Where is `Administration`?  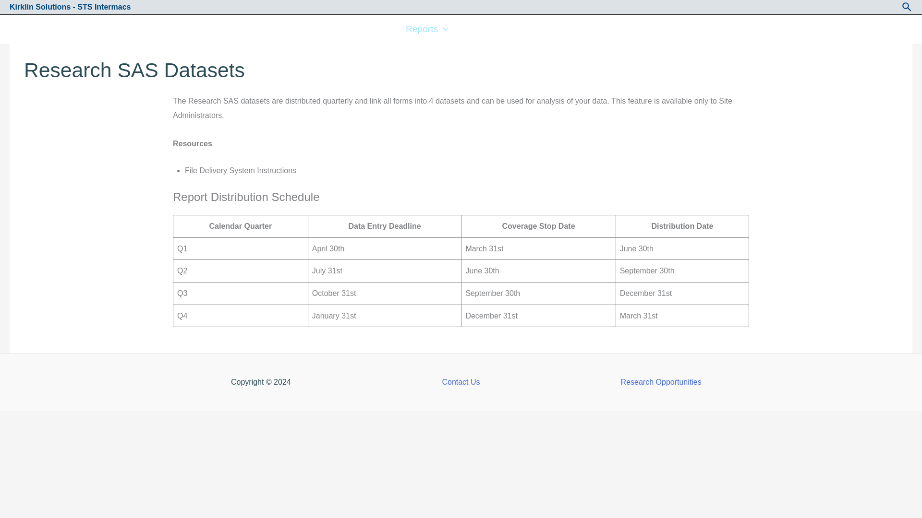
Administration is located at coordinates (96, 29).